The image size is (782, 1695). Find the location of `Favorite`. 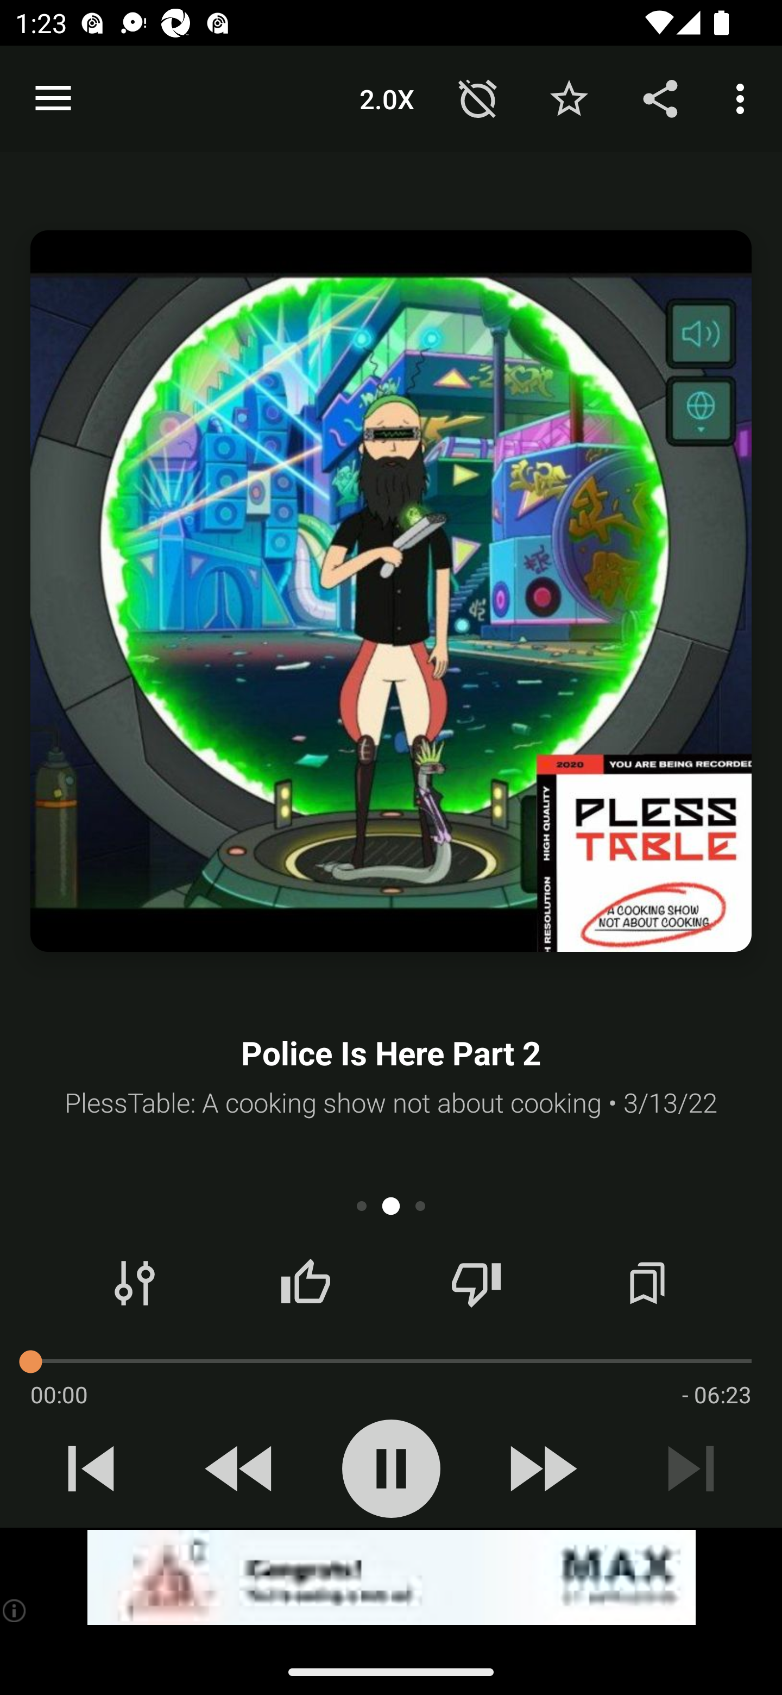

Favorite is located at coordinates (569, 98).